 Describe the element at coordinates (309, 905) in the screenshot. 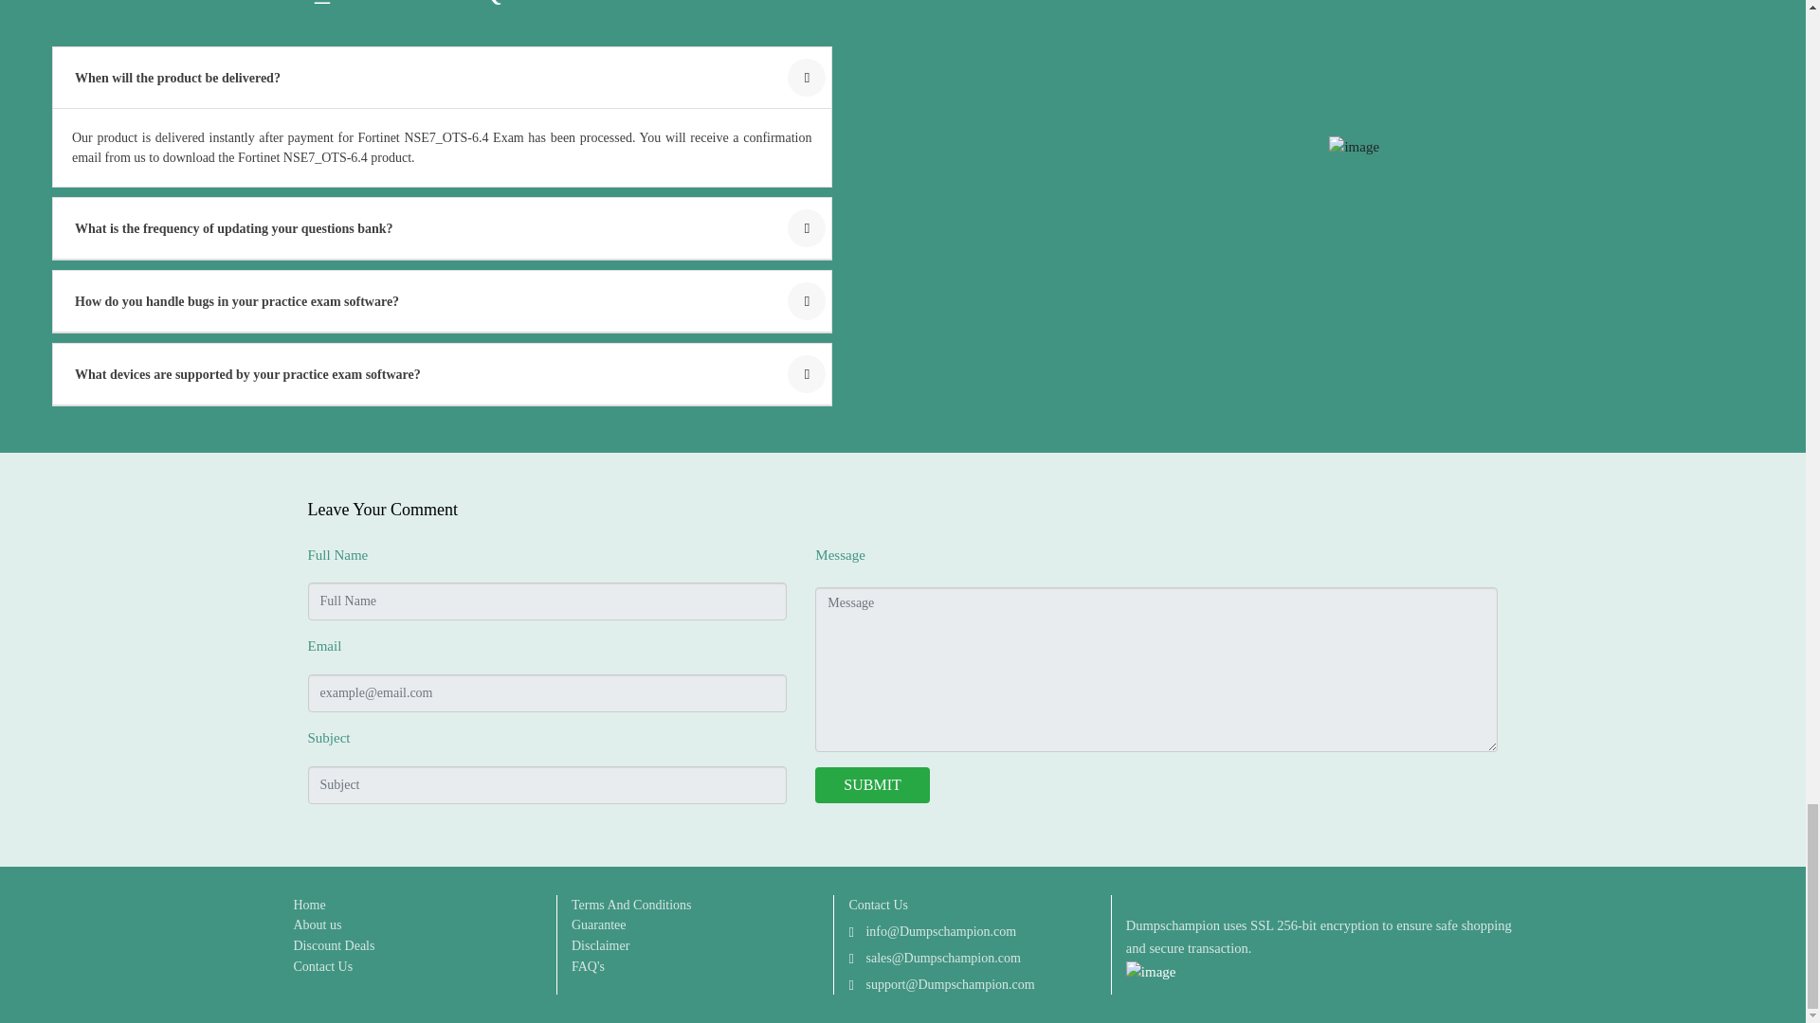

I see `Home` at that location.